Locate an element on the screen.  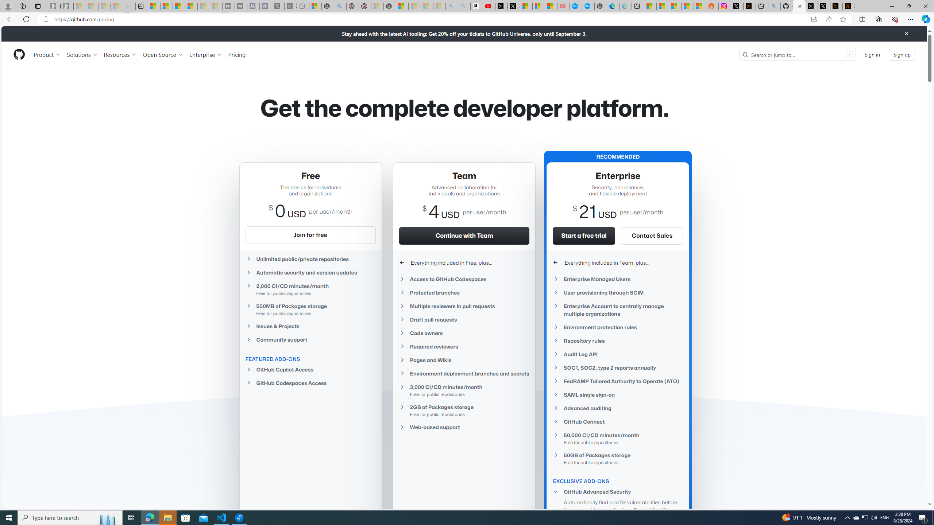
Overview is located at coordinates (179, 6).